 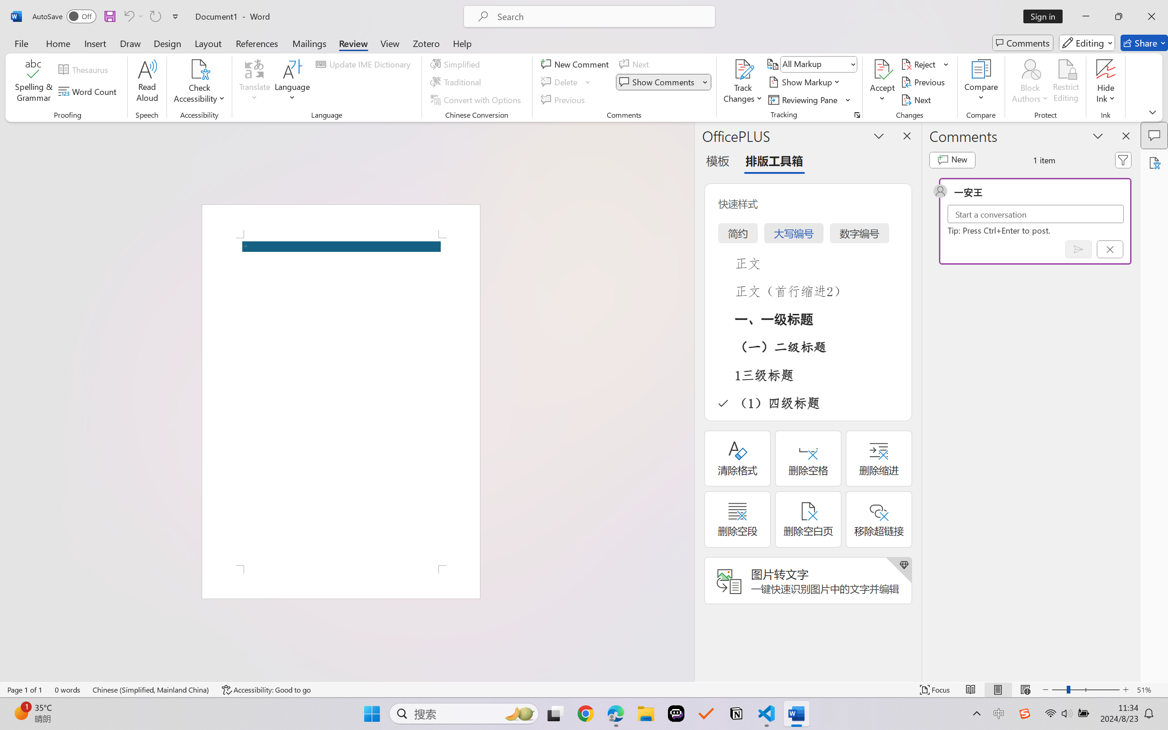 What do you see at coordinates (982, 82) in the screenshot?
I see `Compare` at bounding box center [982, 82].